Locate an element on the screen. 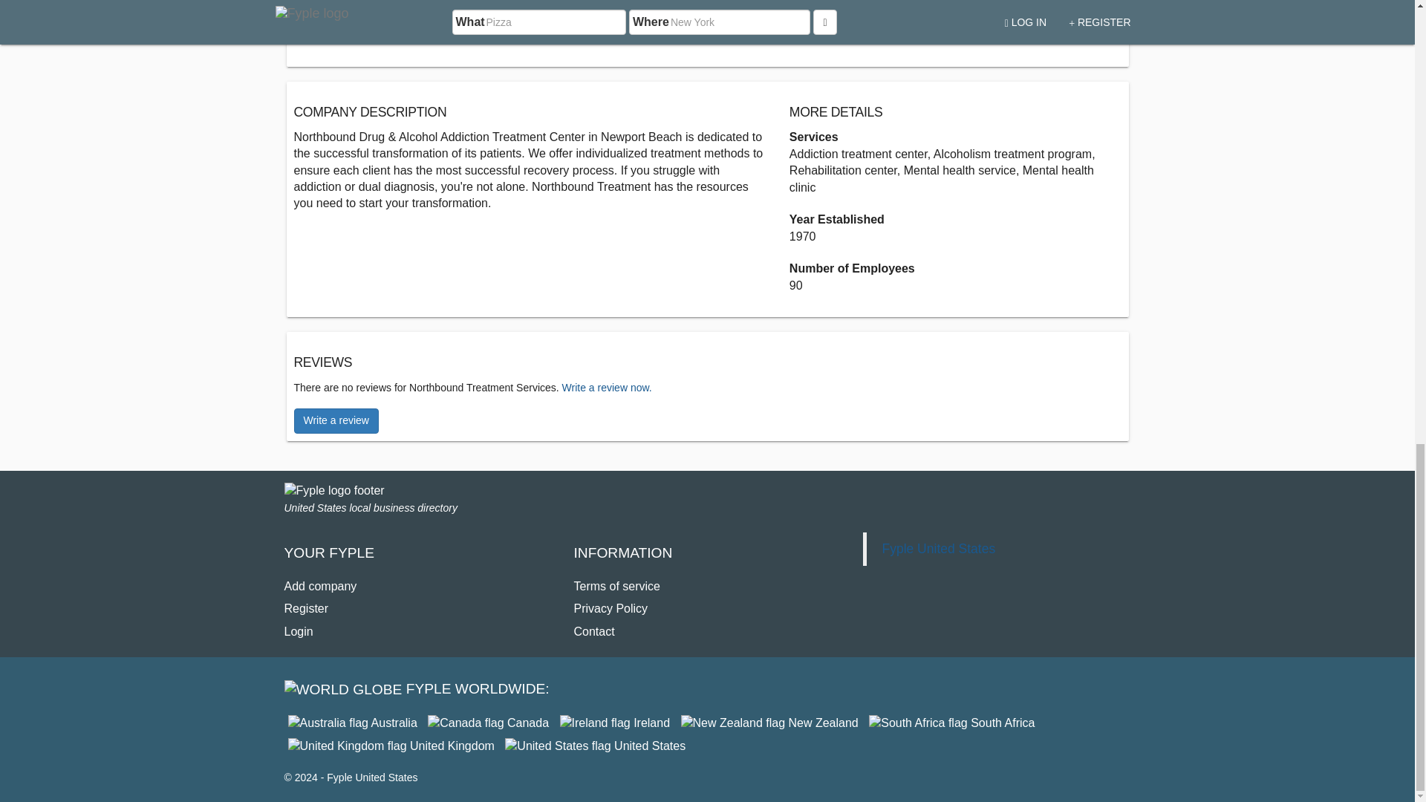  Write a review is located at coordinates (336, 420).